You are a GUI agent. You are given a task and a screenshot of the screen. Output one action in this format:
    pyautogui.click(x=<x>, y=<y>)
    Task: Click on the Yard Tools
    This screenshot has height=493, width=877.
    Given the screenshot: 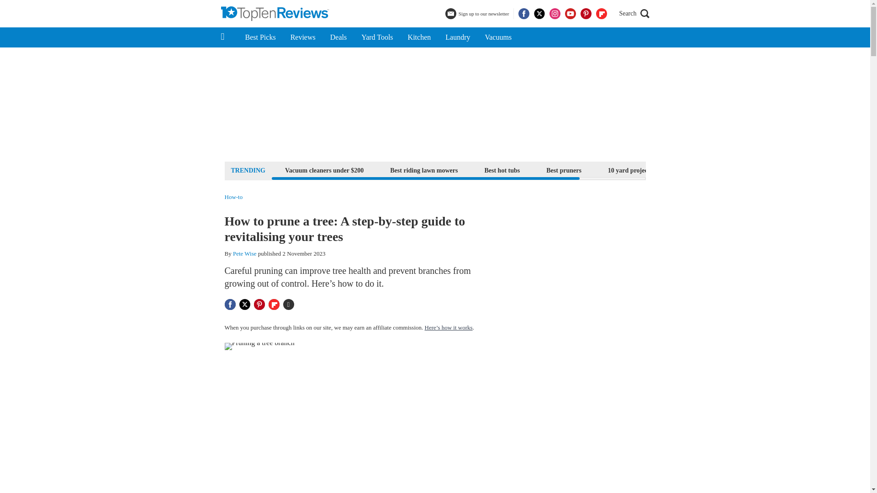 What is the action you would take?
    pyautogui.click(x=377, y=37)
    